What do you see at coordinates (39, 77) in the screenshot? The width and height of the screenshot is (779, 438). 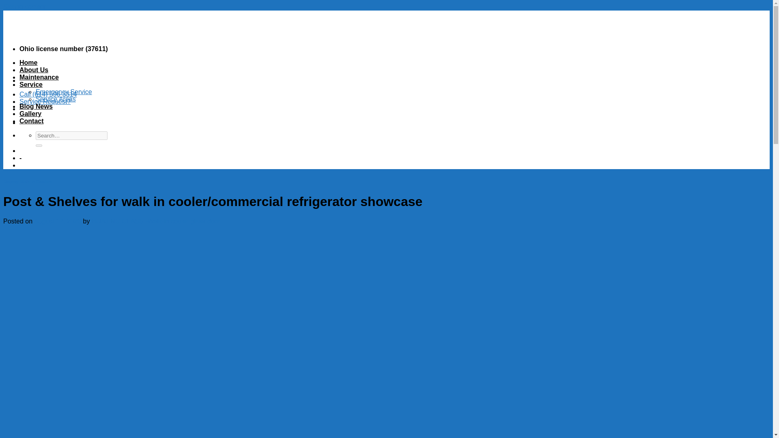 I see `Maintenance` at bounding box center [39, 77].